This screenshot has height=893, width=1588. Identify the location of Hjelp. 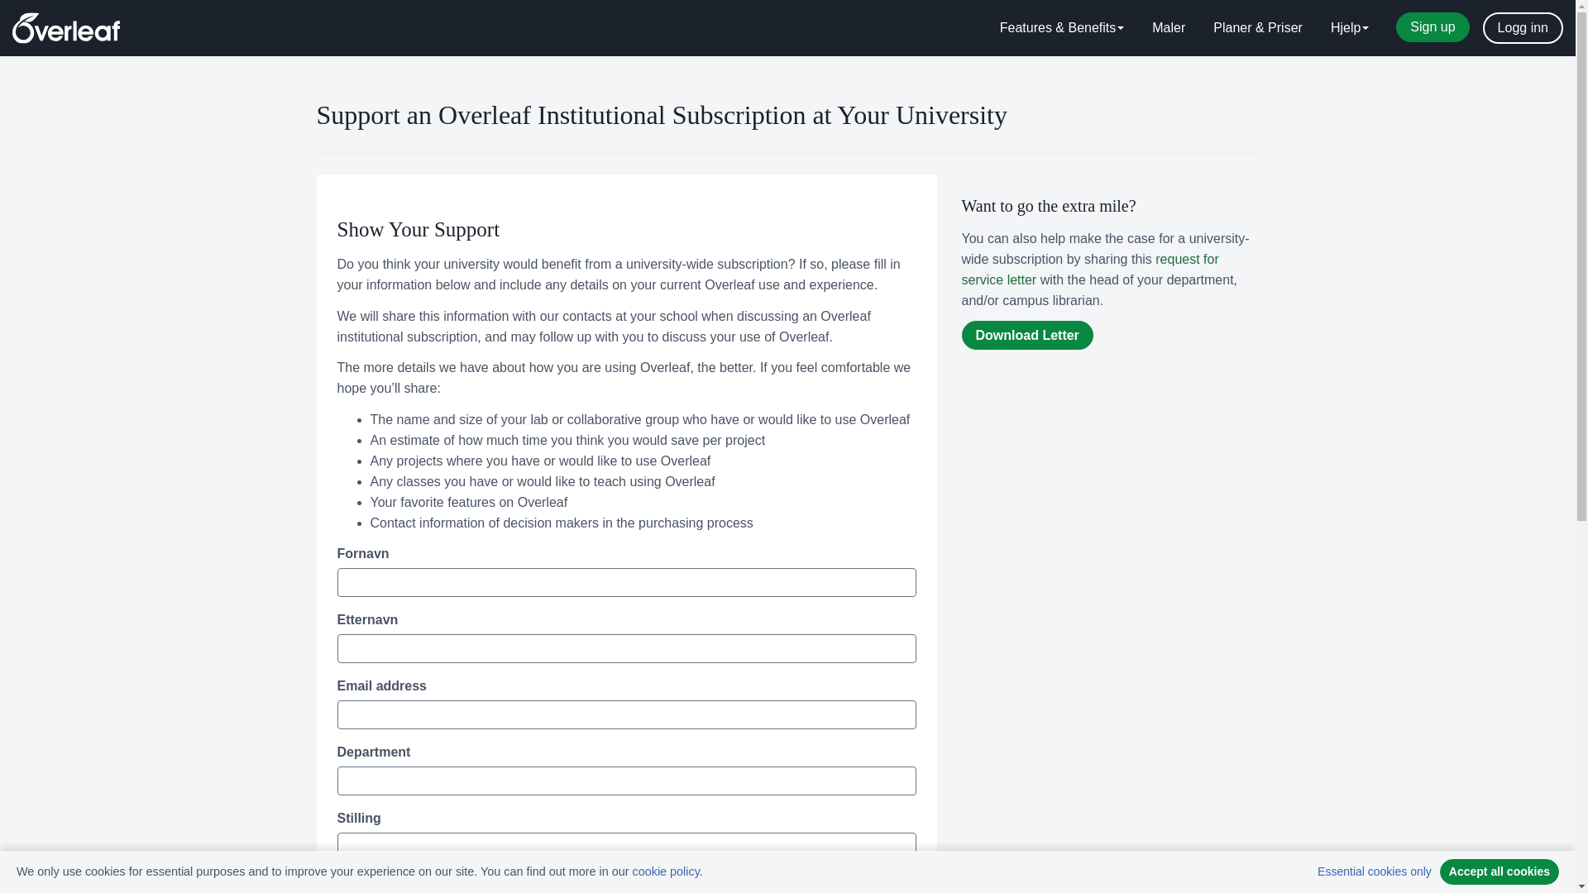
(1350, 28).